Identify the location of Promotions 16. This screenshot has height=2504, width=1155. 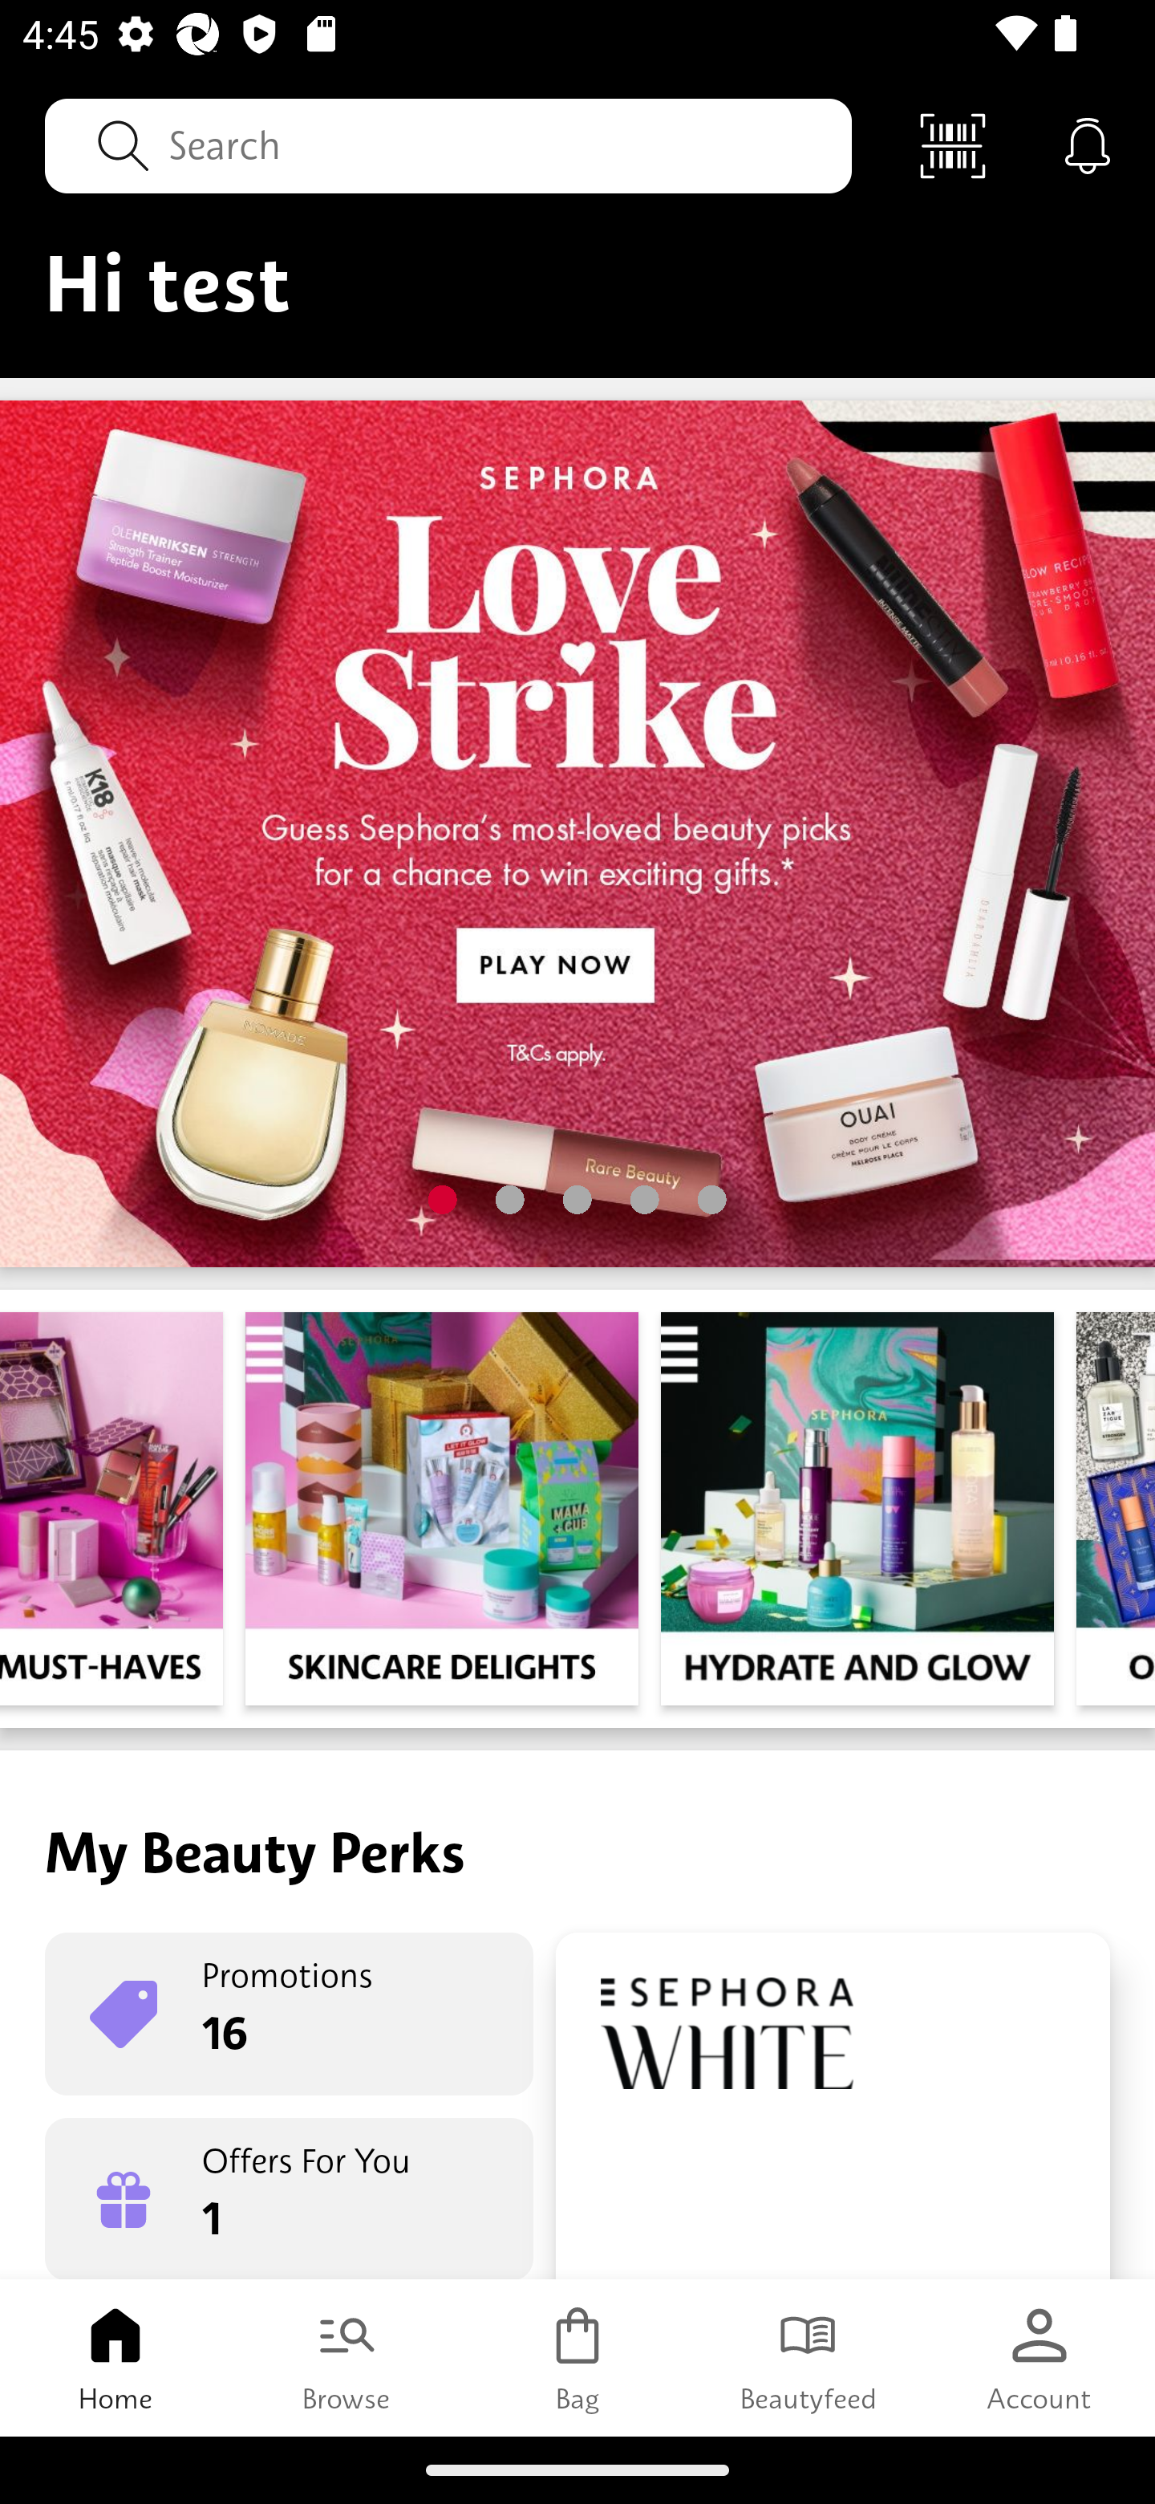
(289, 2014).